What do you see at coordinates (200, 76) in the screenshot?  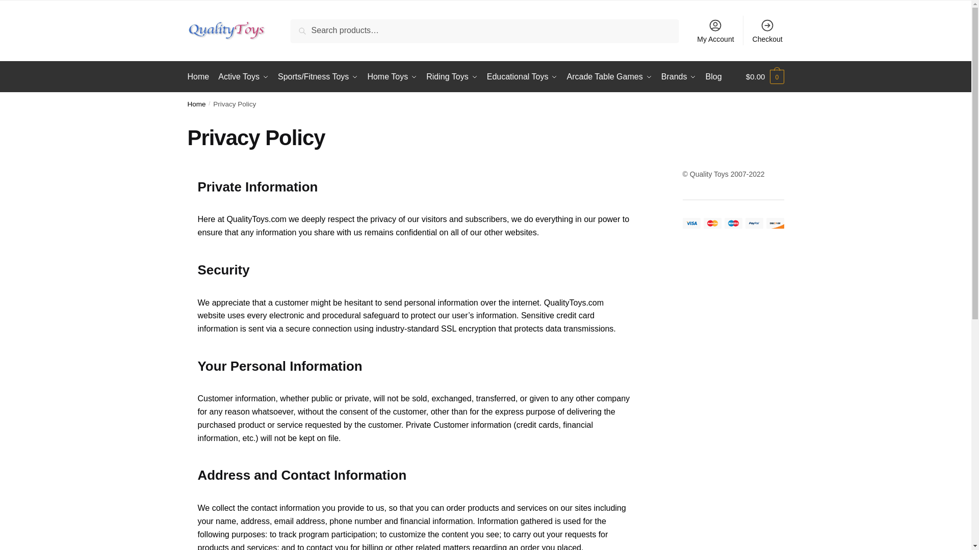 I see `Home` at bounding box center [200, 76].